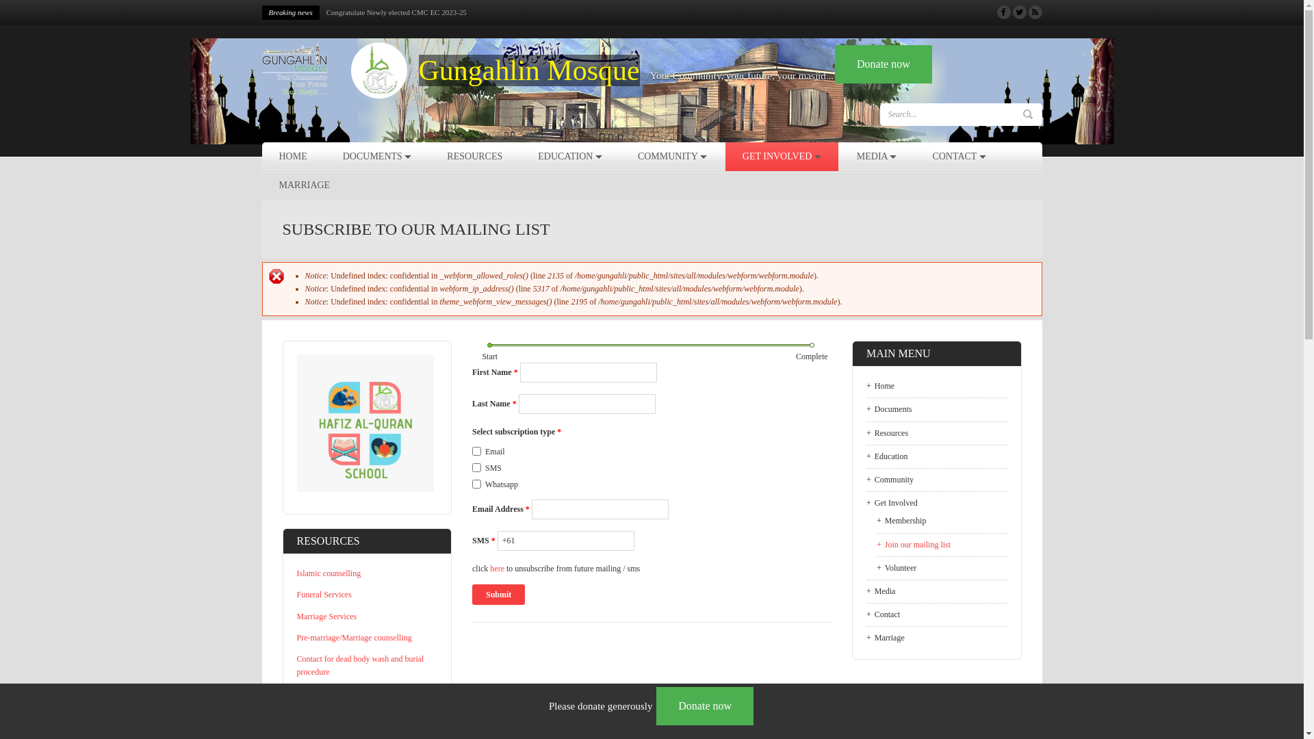  I want to click on Contact, so click(937, 614).